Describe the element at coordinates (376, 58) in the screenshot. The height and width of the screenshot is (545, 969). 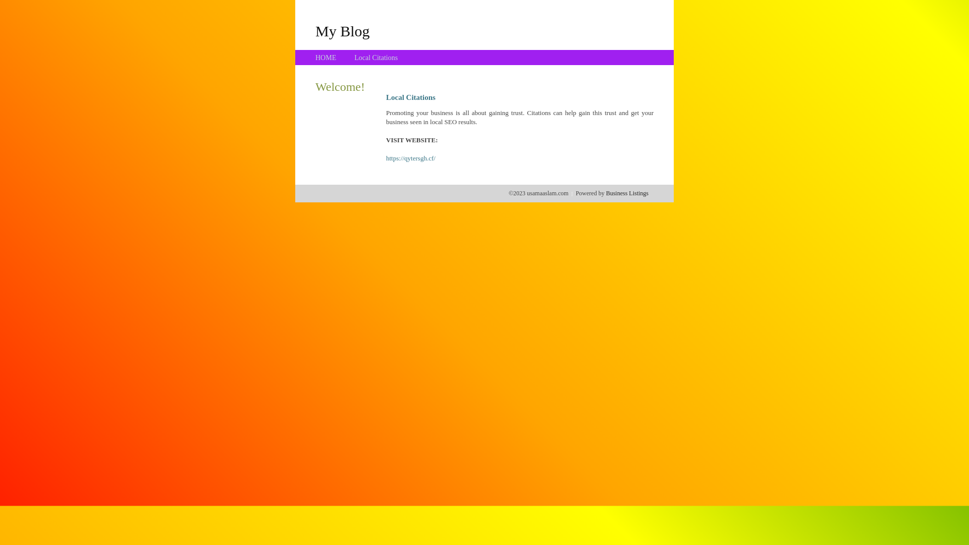
I see `Local Citations` at that location.